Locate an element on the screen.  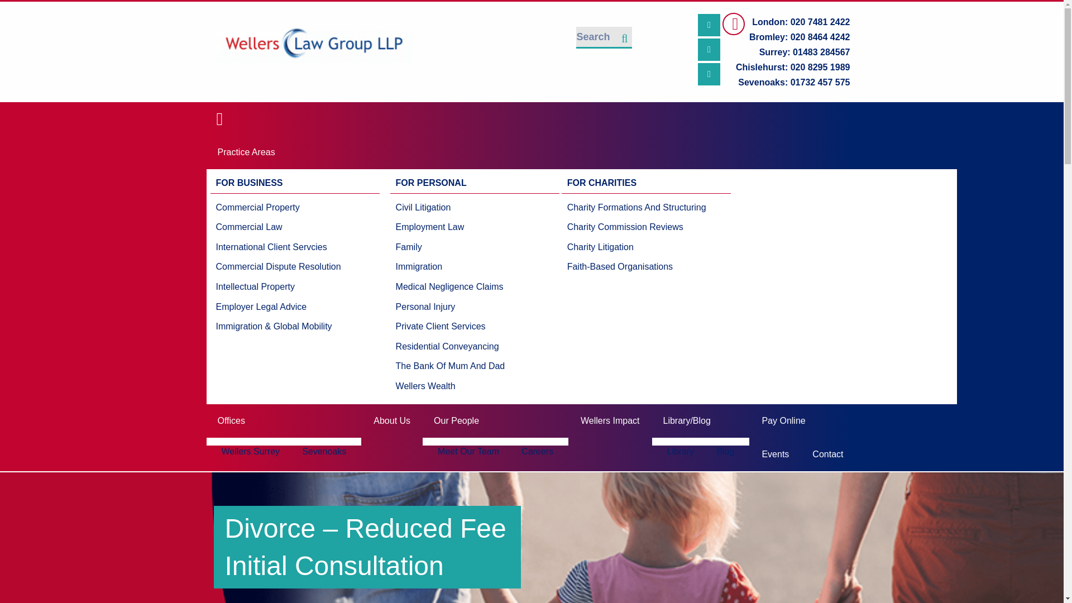
Sevenoaks is located at coordinates (324, 451).